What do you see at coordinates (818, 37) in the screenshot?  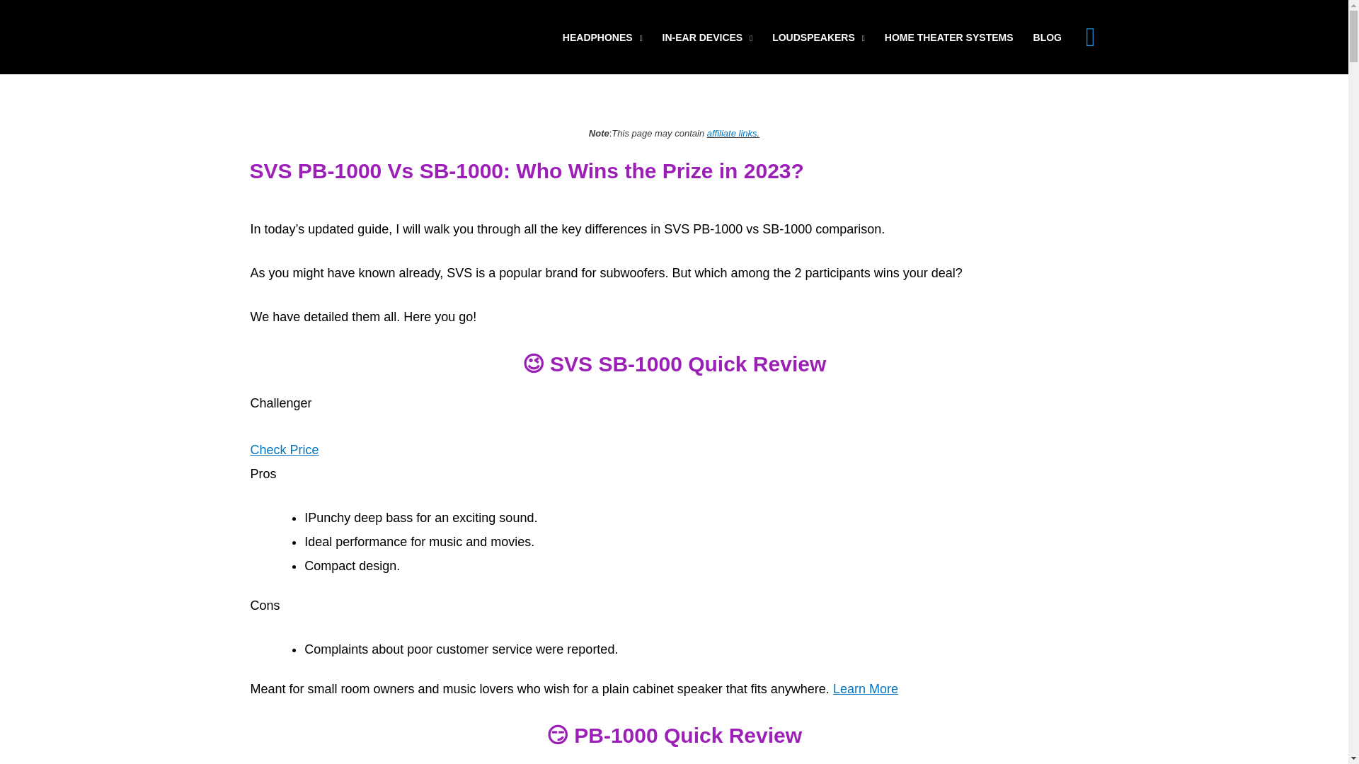 I see `LOUDSPEAKERS` at bounding box center [818, 37].